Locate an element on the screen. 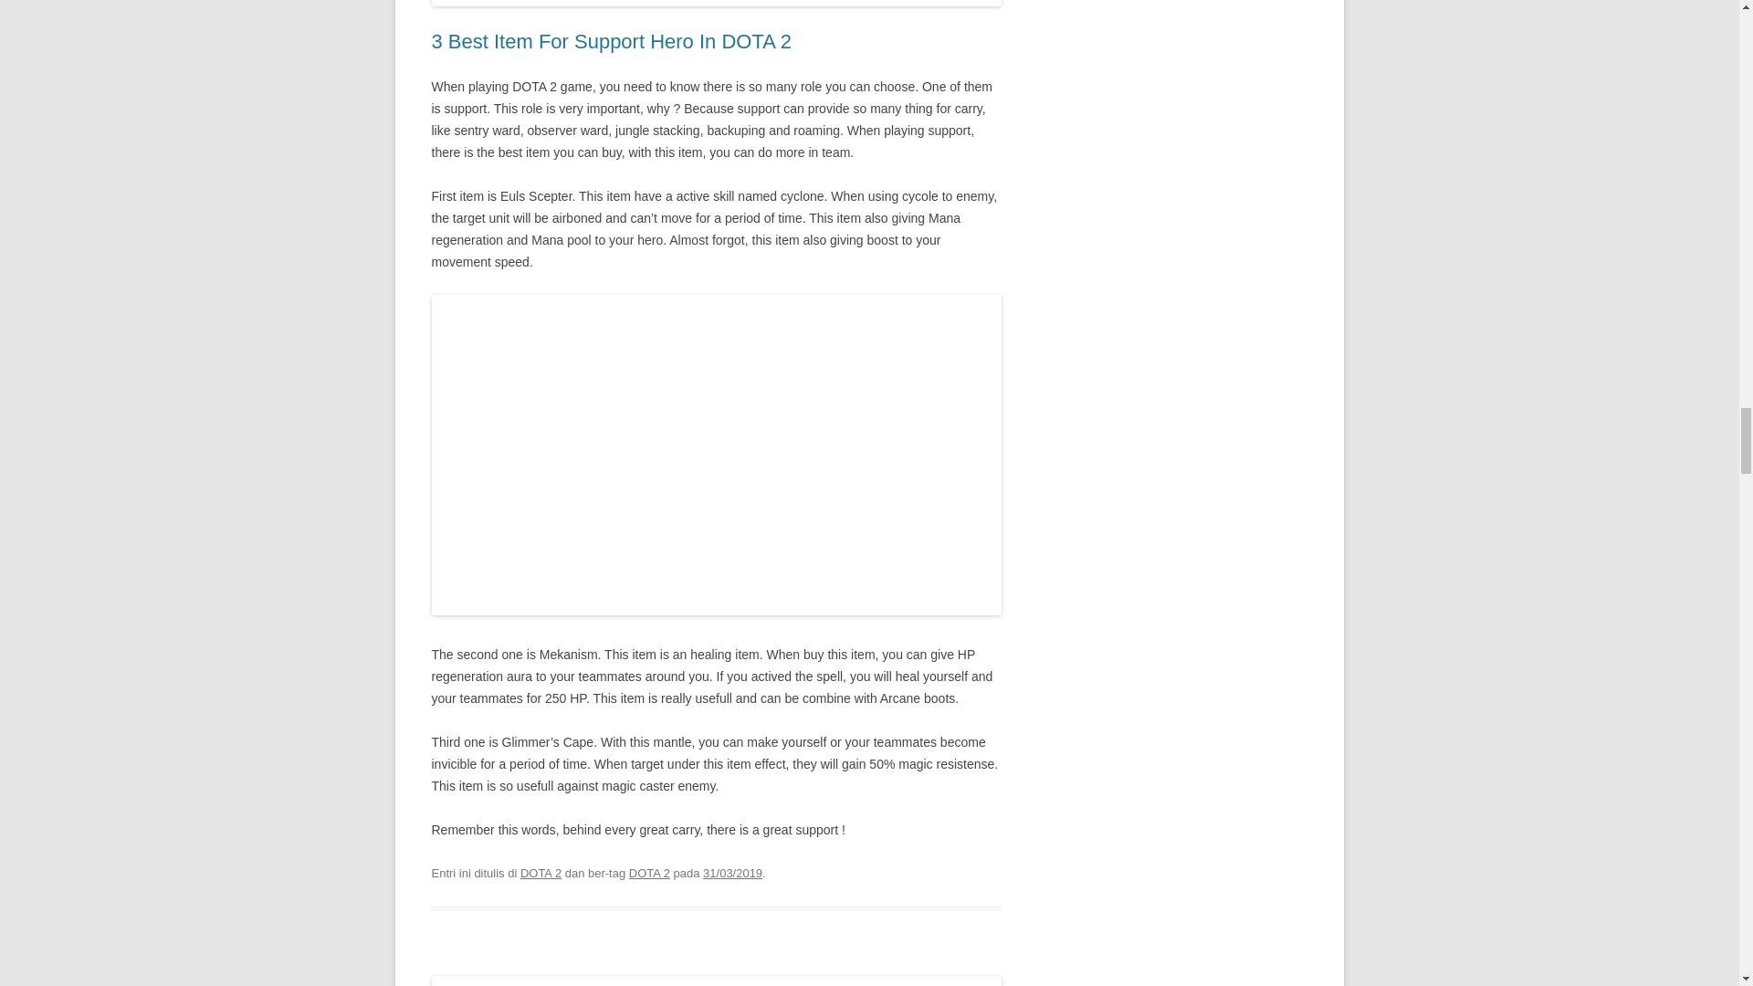 The image size is (1753, 986). 05:10 is located at coordinates (732, 873).